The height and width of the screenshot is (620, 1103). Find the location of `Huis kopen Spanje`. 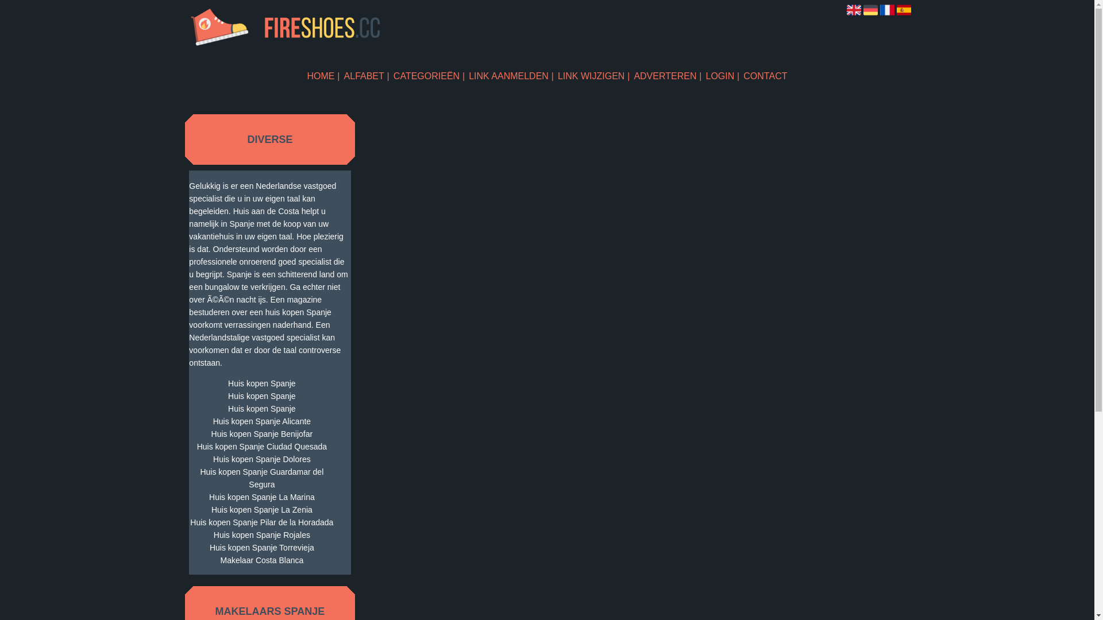

Huis kopen Spanje is located at coordinates (262, 409).